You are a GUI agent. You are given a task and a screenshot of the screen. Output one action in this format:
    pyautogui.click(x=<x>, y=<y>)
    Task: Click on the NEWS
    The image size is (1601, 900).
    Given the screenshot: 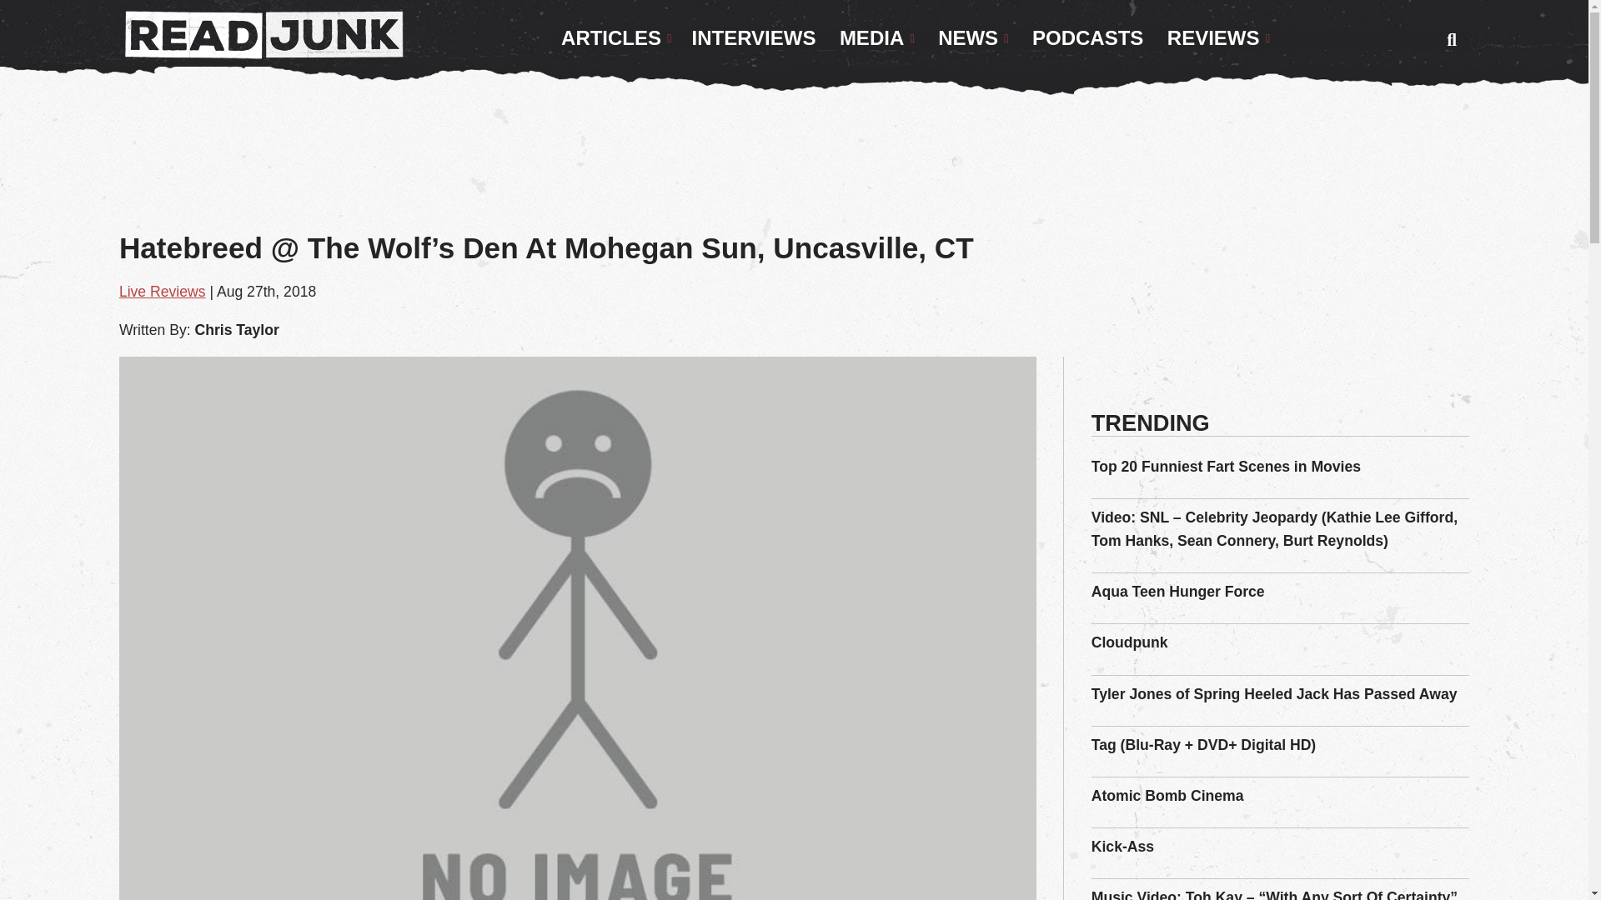 What is the action you would take?
    pyautogui.click(x=973, y=38)
    